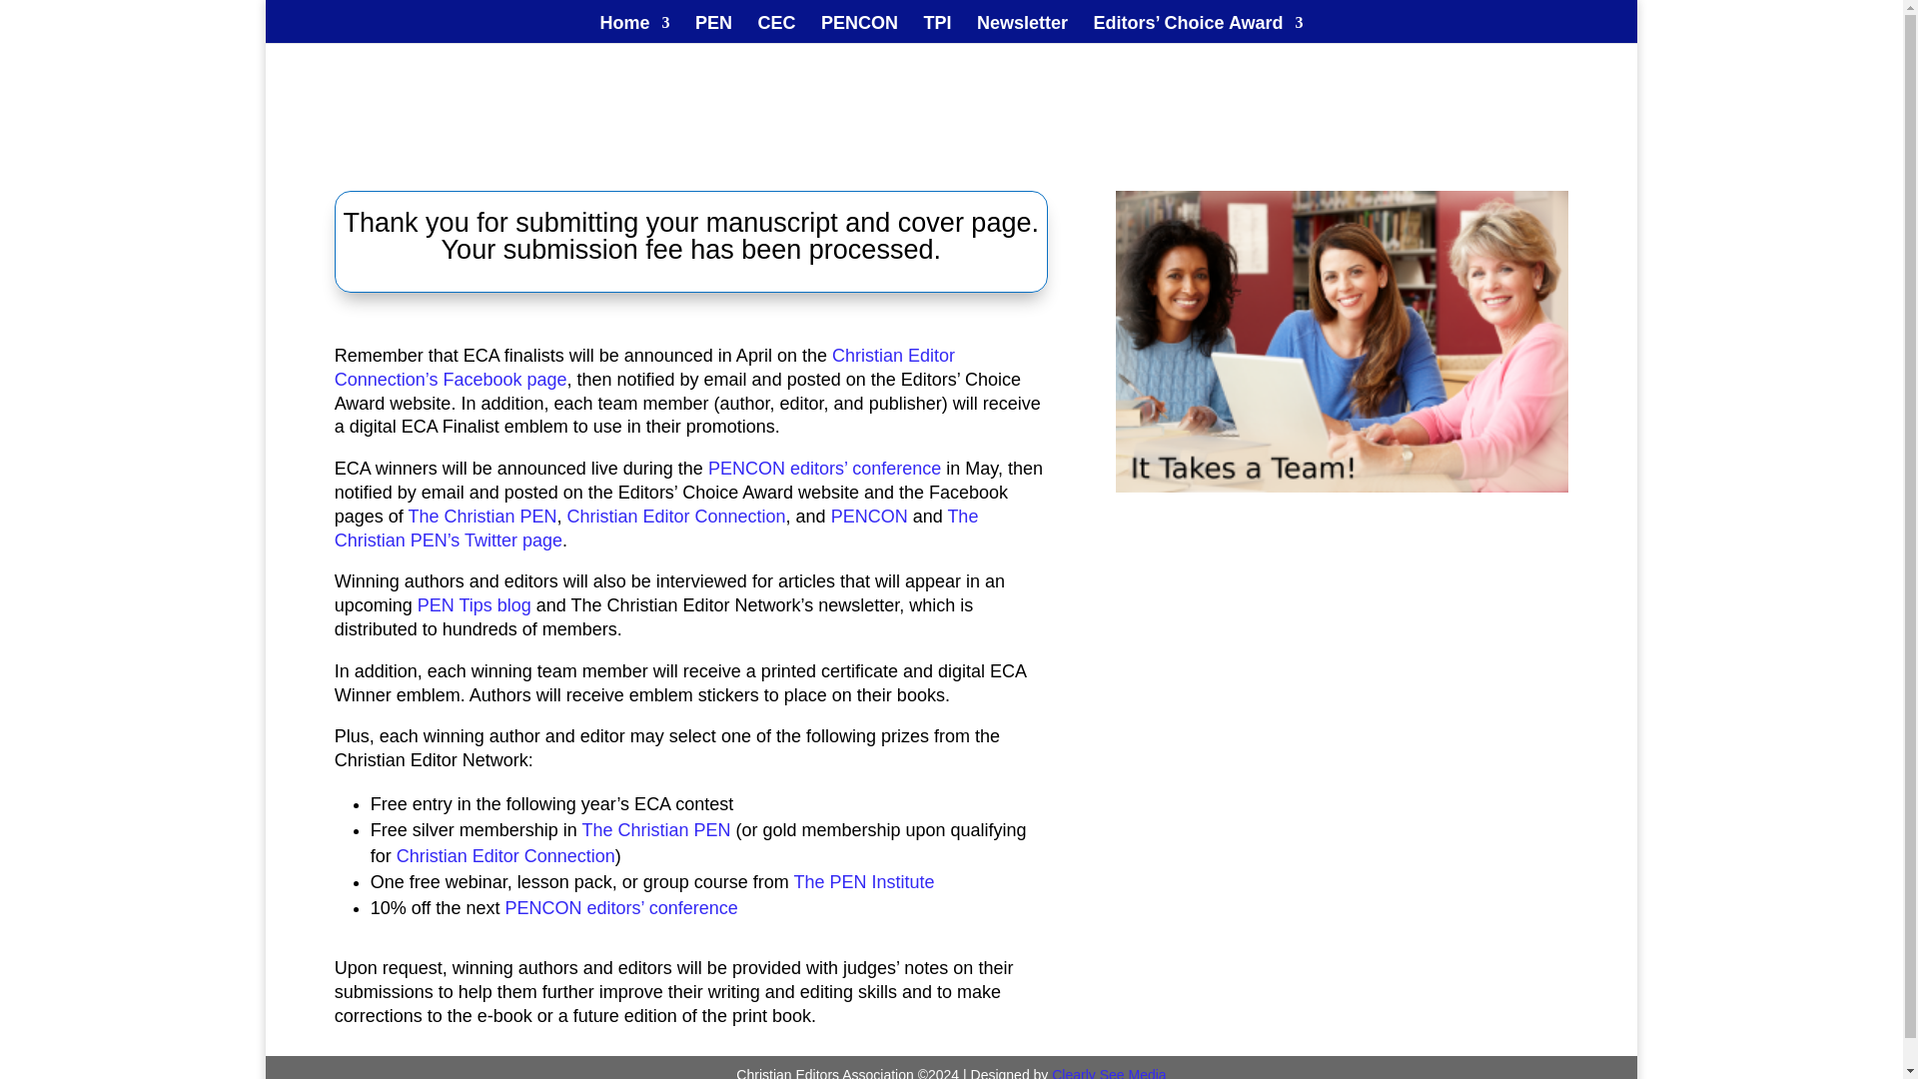 The height and width of the screenshot is (1079, 1918). Describe the element at coordinates (633, 30) in the screenshot. I see `Home` at that location.